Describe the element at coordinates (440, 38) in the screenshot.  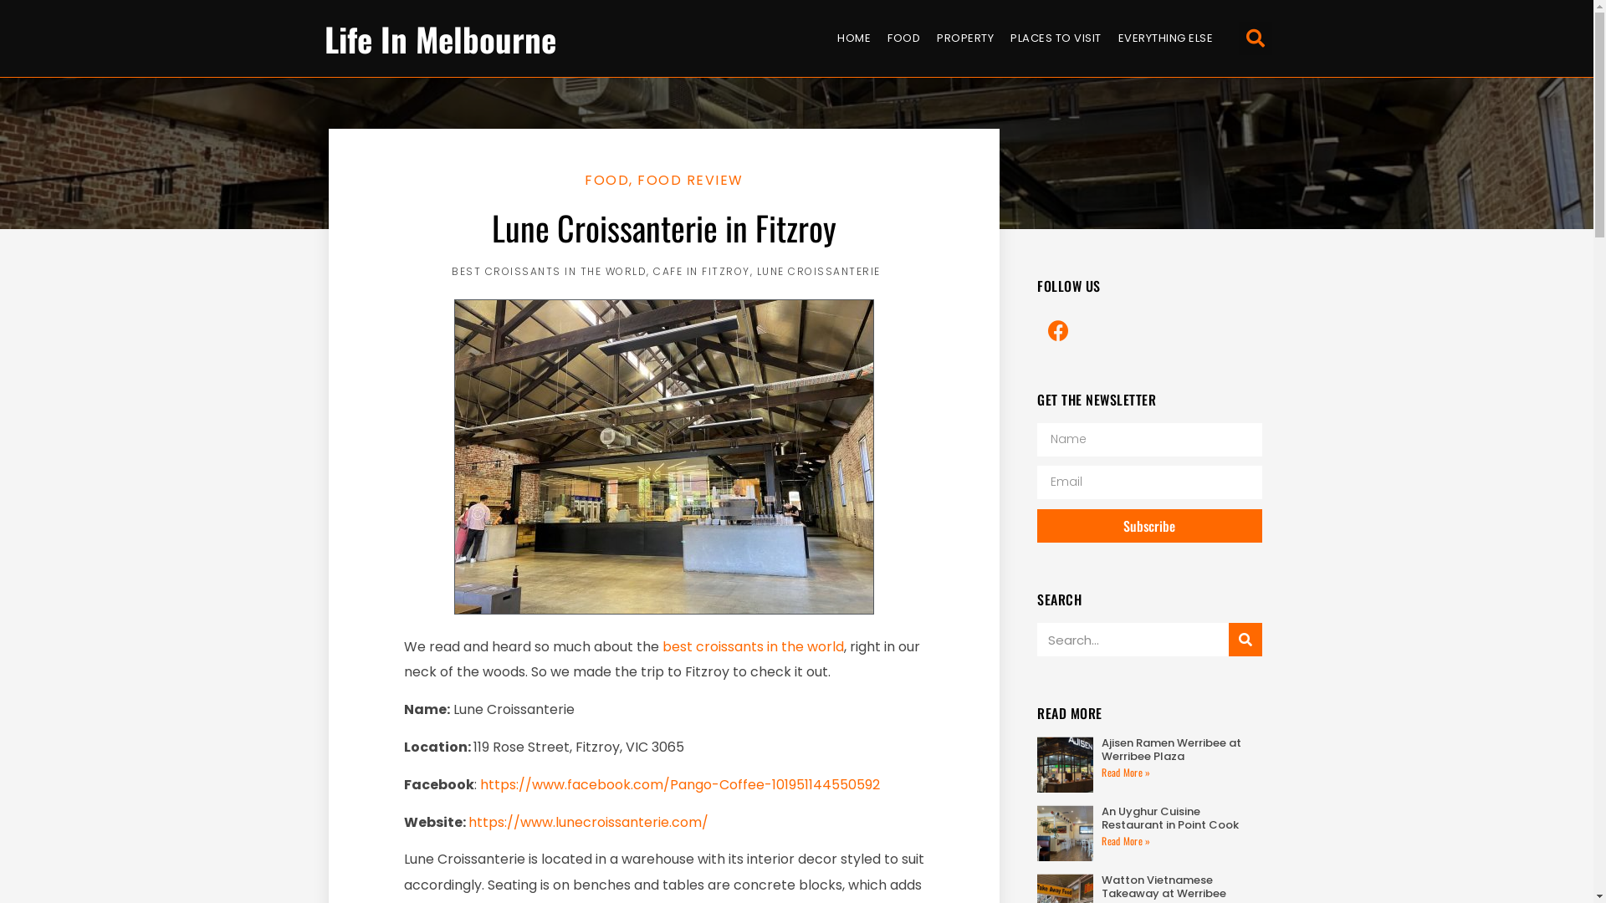
I see `Life In Melbourne` at that location.